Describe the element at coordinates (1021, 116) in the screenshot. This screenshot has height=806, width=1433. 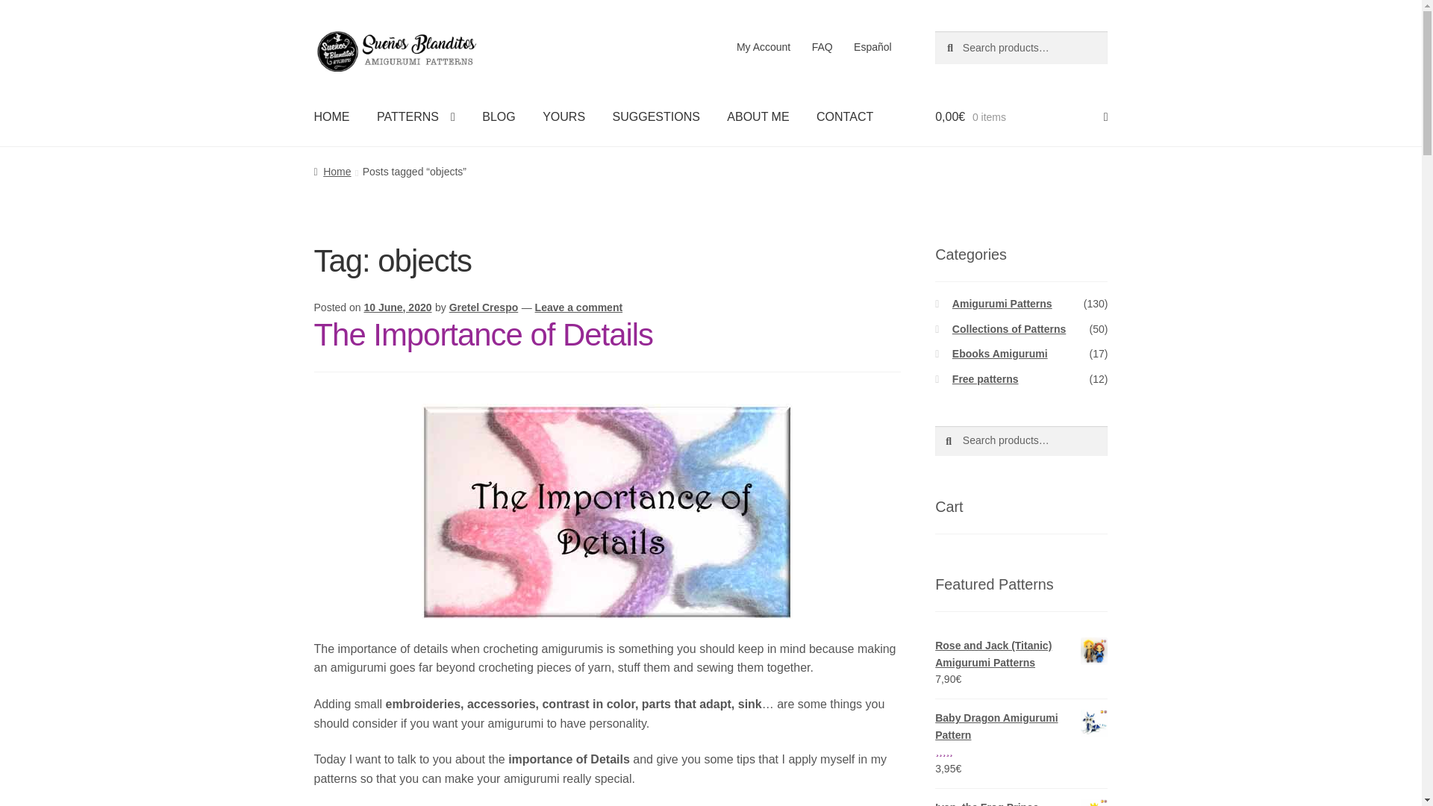
I see `View your shopping cart` at that location.